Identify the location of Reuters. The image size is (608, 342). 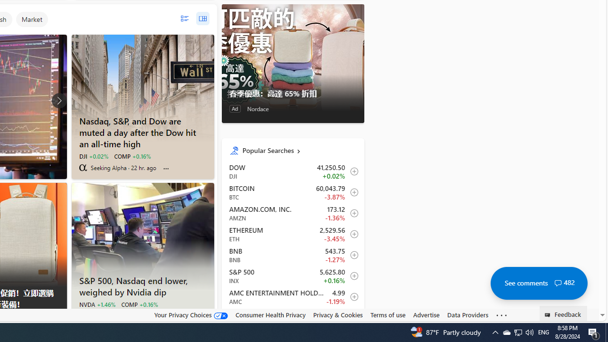
(83, 315).